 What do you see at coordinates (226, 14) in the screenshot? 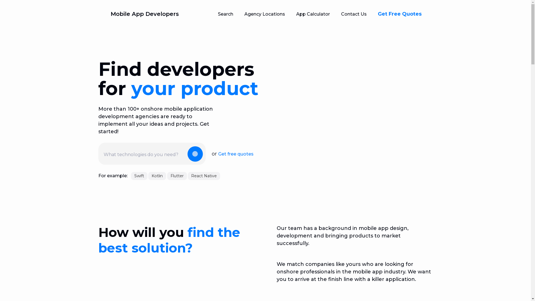
I see `Search` at bounding box center [226, 14].